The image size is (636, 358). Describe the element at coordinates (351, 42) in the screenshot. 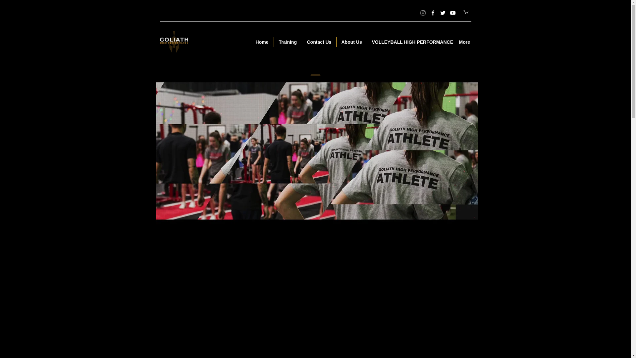

I see `About Us` at that location.